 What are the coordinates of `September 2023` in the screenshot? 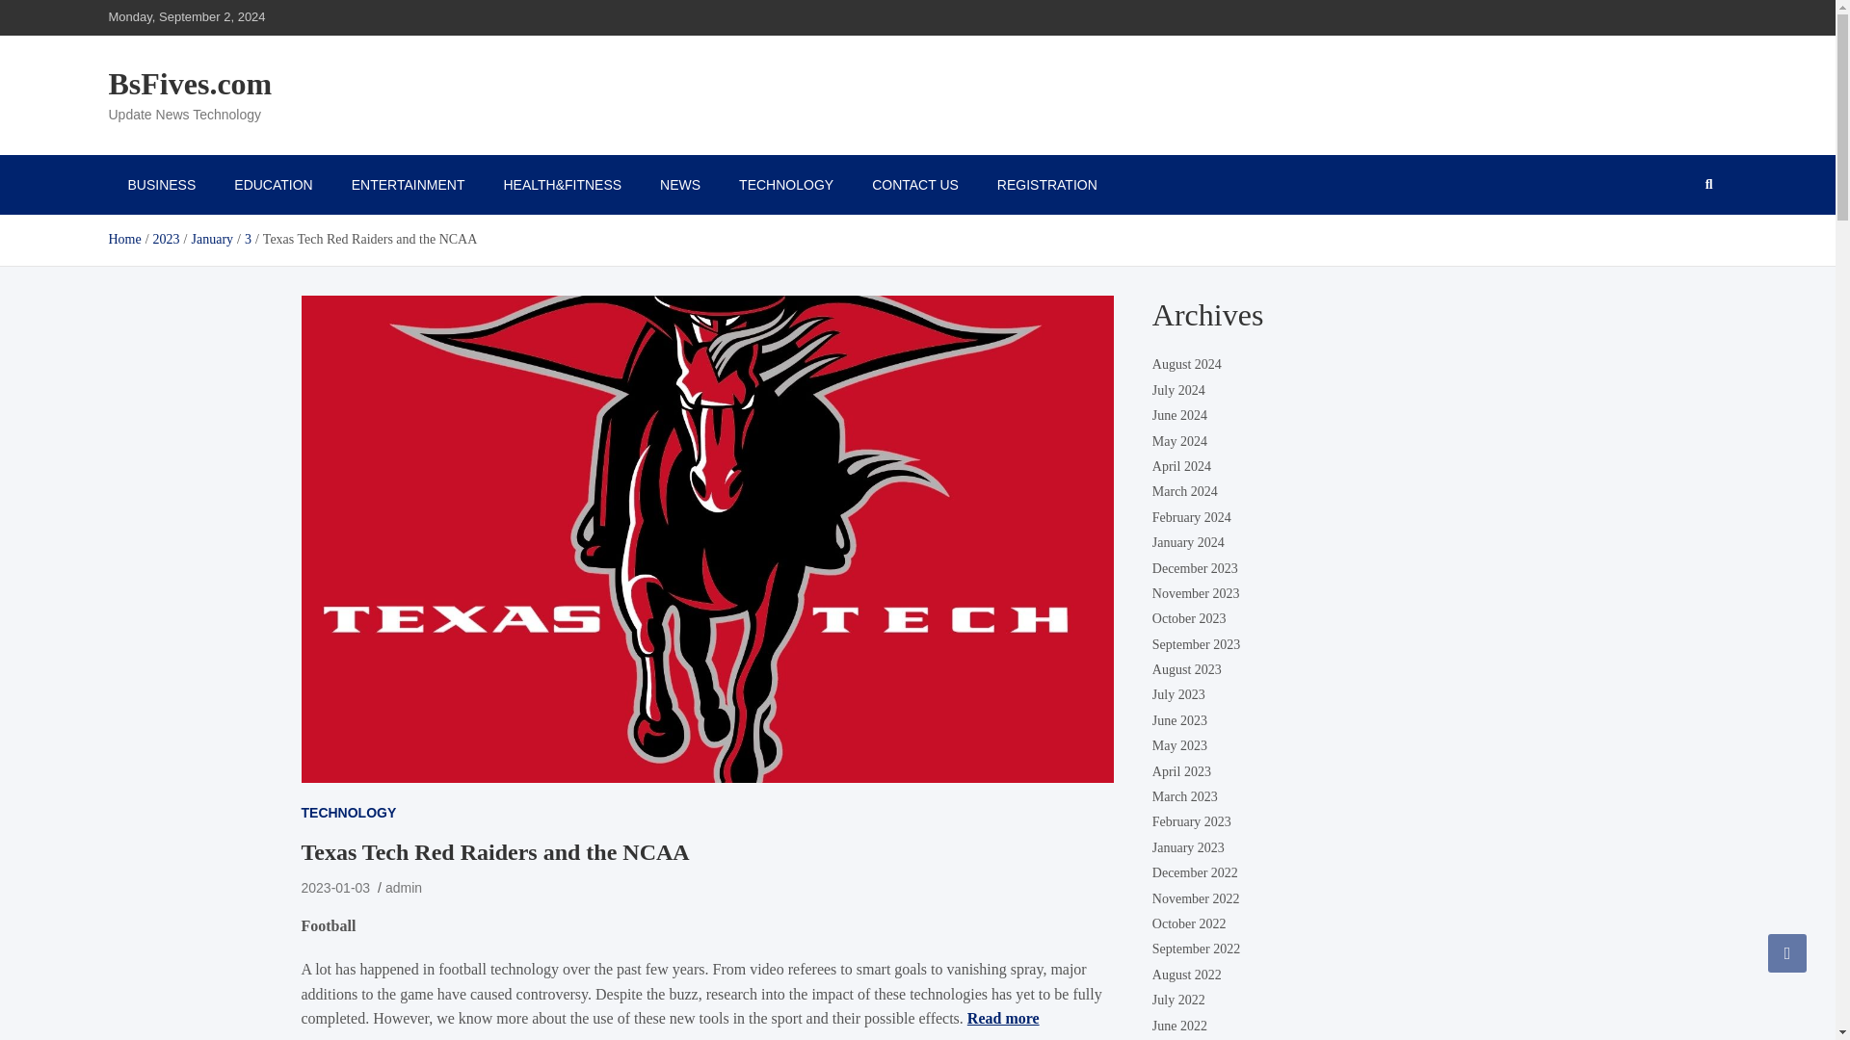 It's located at (1196, 643).